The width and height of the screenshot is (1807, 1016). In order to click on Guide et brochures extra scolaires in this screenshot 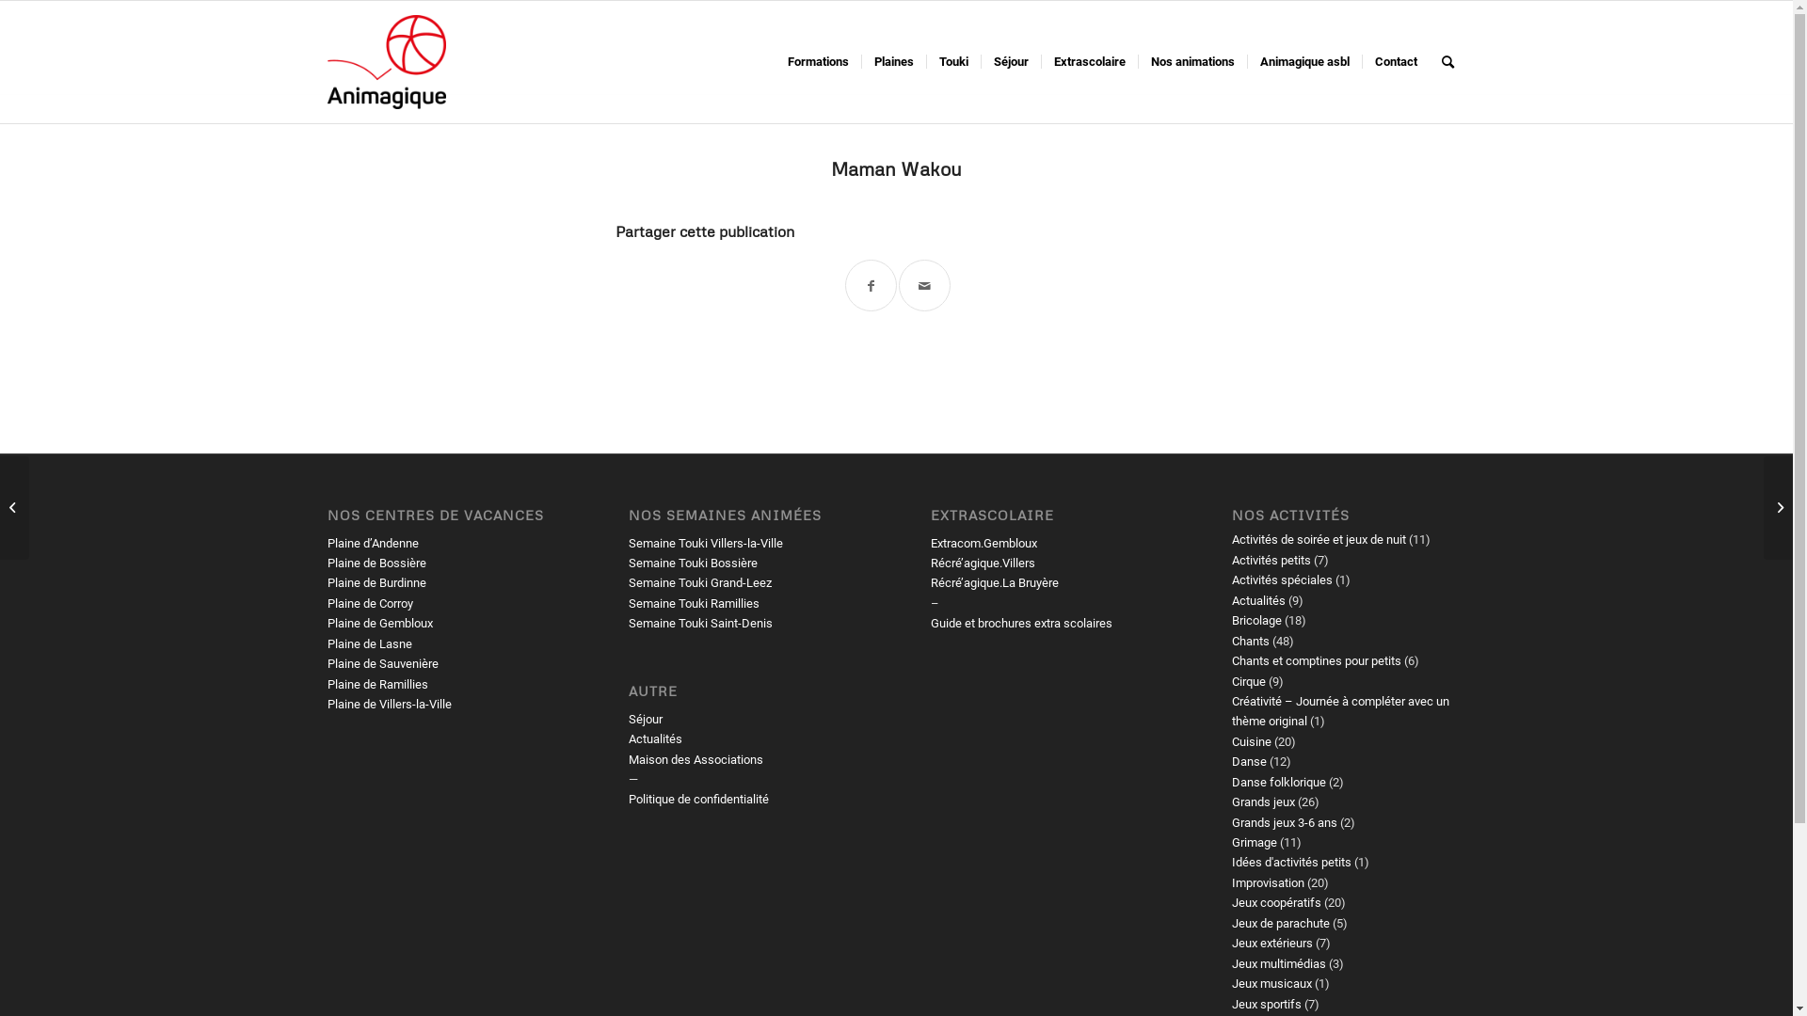, I will do `click(1022, 623)`.